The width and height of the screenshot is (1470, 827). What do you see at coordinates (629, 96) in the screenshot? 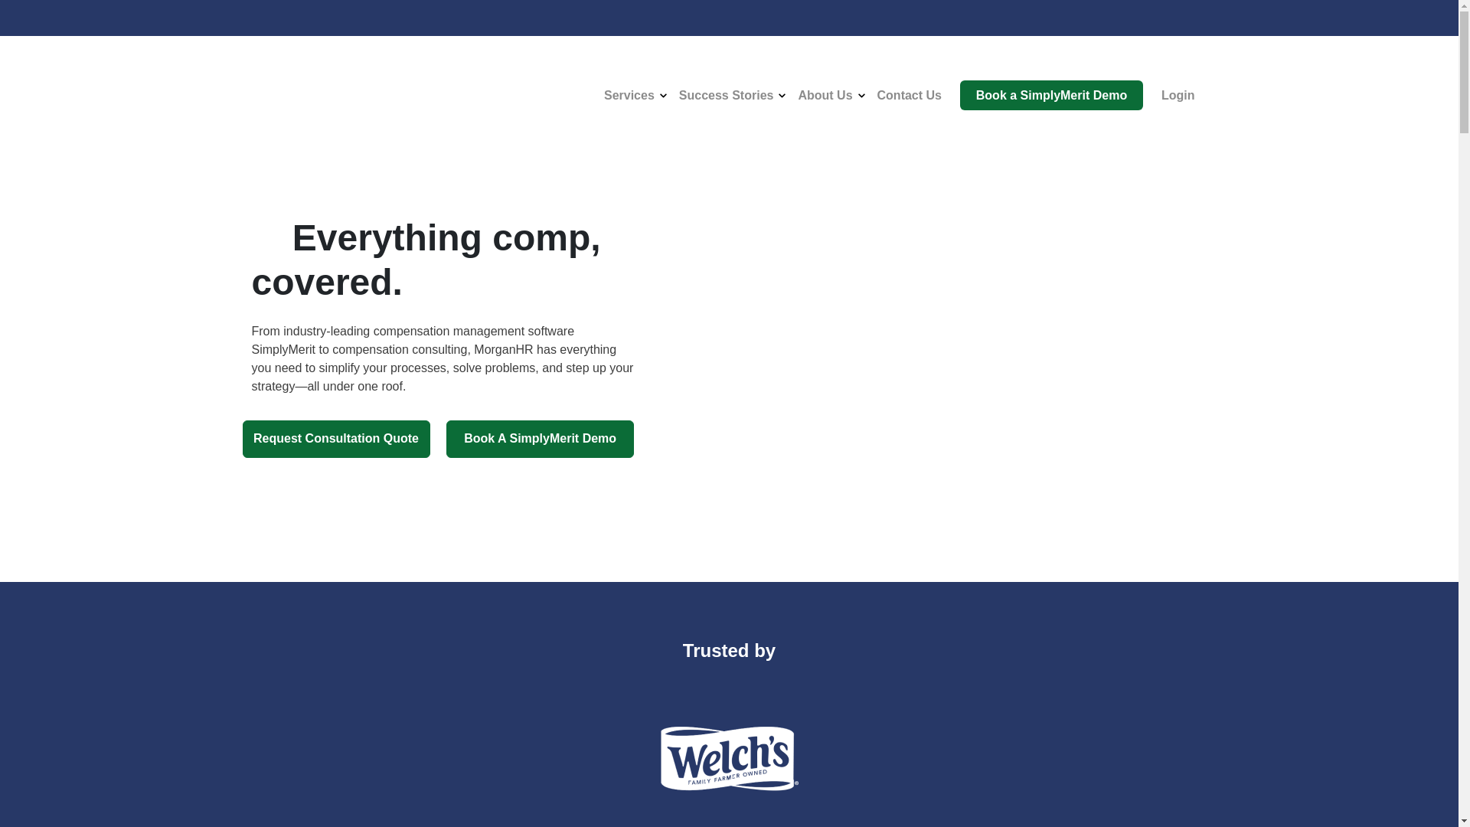
I see `Services` at bounding box center [629, 96].